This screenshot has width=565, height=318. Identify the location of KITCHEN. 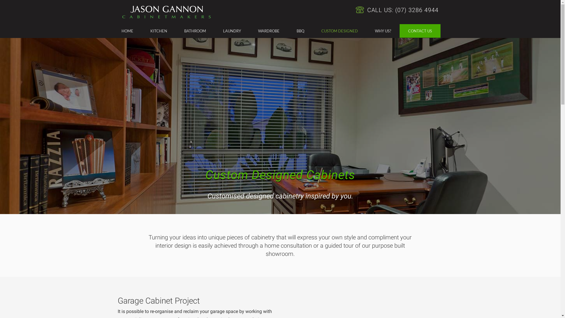
(159, 31).